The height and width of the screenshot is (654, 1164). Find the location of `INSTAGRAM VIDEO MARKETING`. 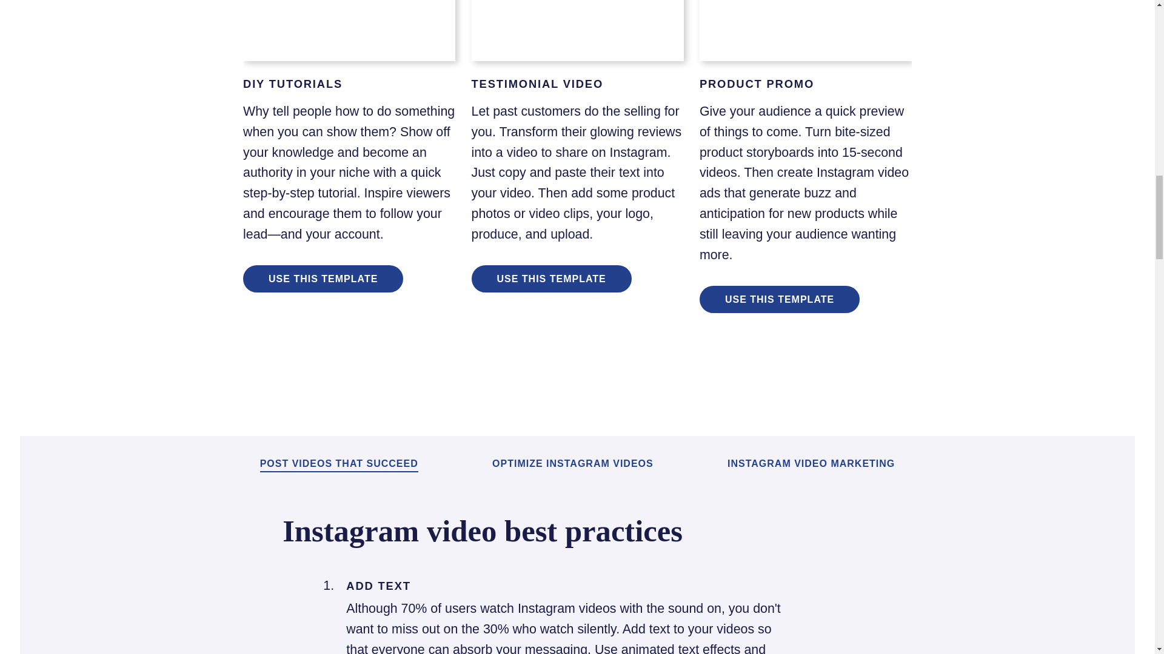

INSTAGRAM VIDEO MARKETING is located at coordinates (811, 464).